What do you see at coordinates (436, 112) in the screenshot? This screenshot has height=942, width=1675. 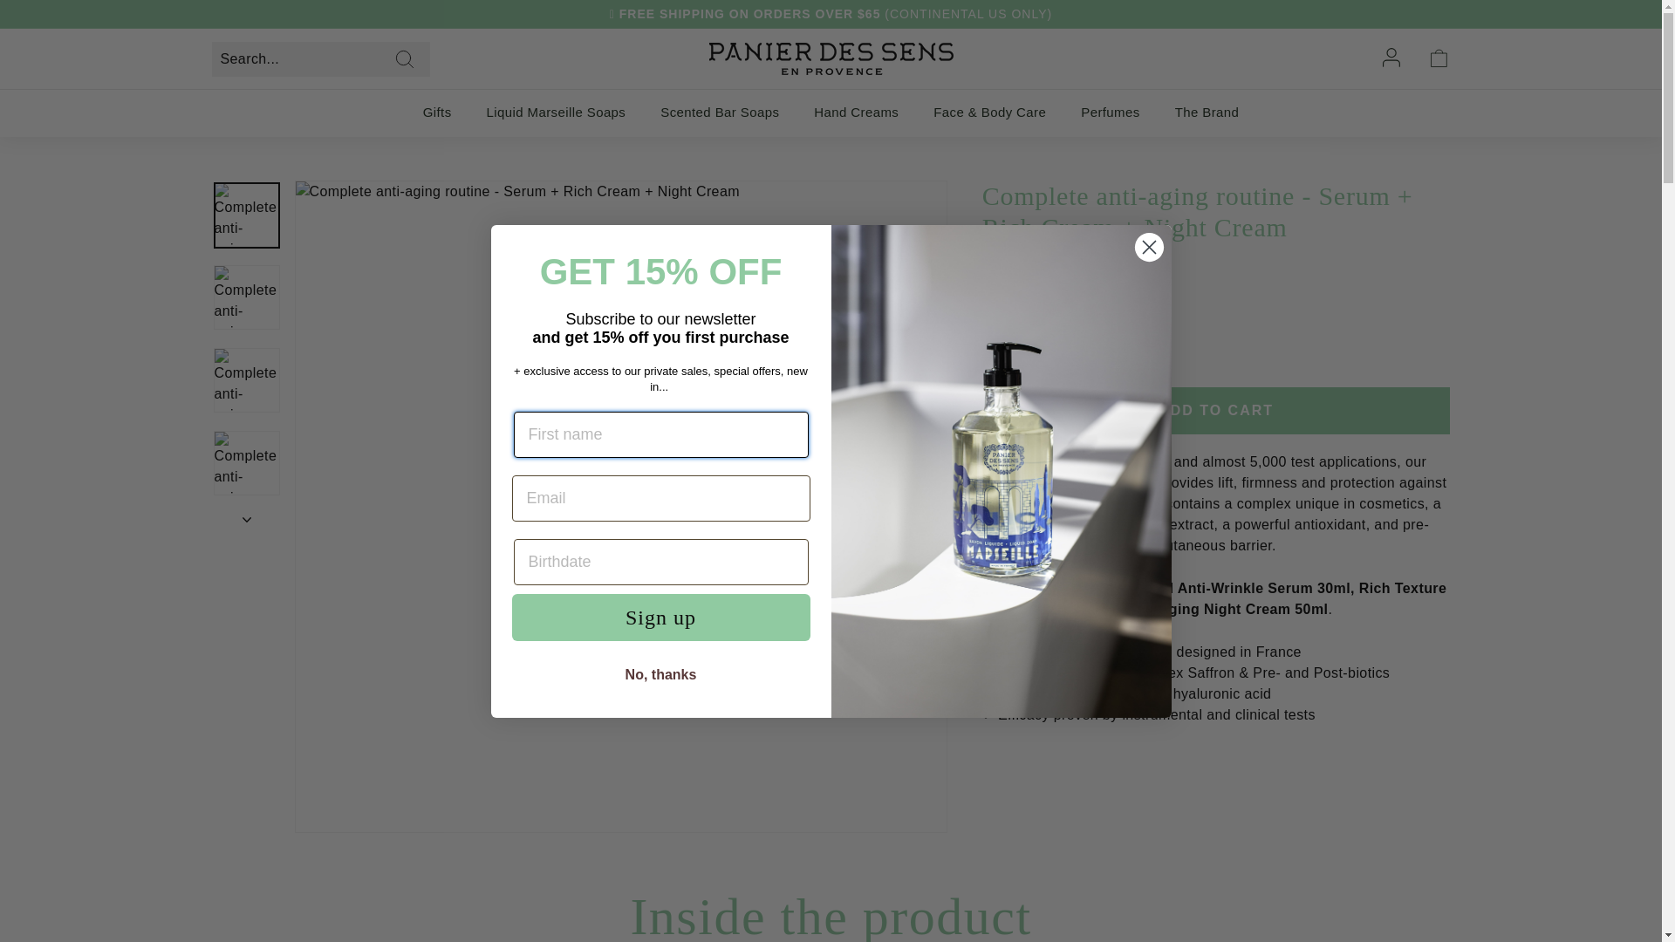 I see `Gifts` at bounding box center [436, 112].